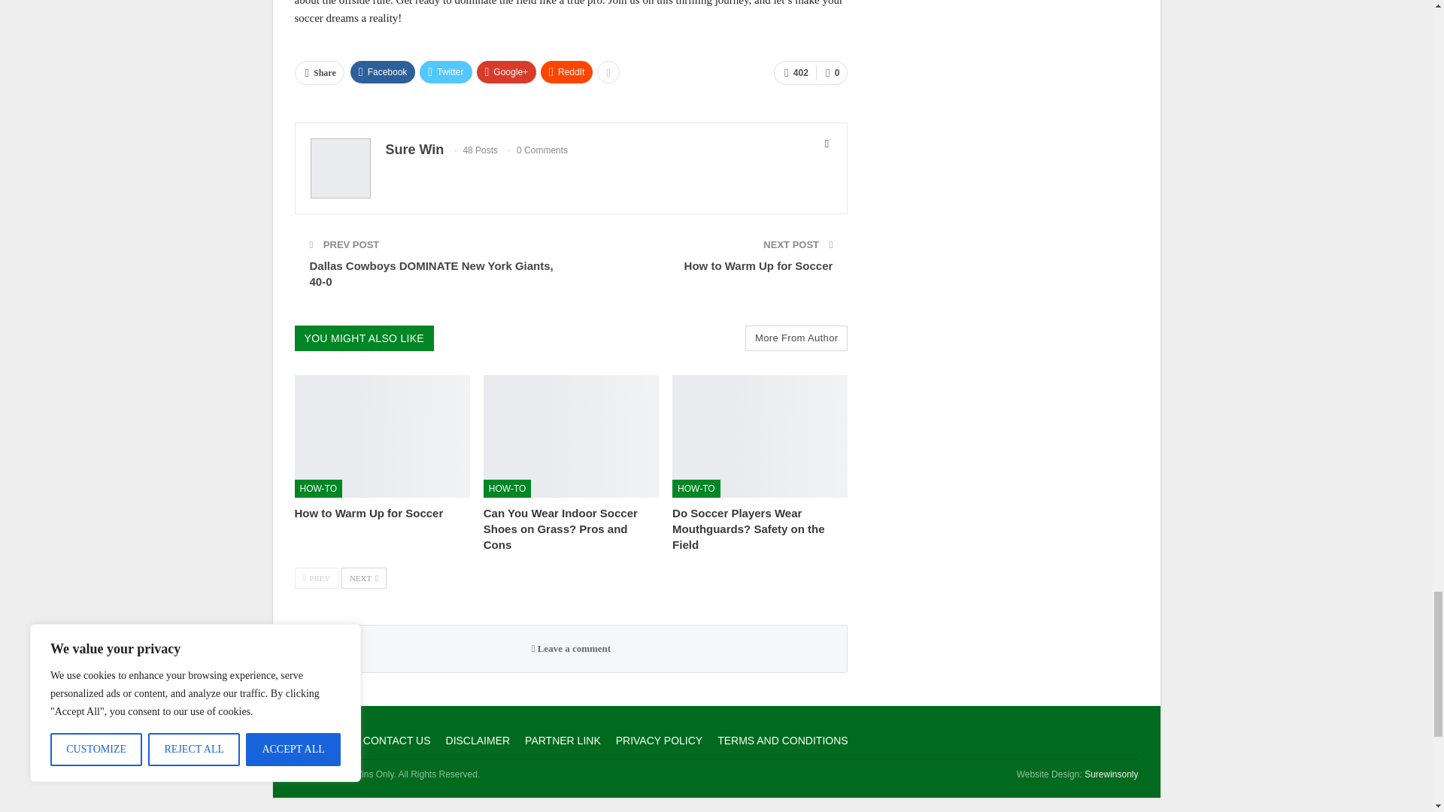 The width and height of the screenshot is (1444, 812). I want to click on How to Warm Up for Soccer, so click(382, 436).